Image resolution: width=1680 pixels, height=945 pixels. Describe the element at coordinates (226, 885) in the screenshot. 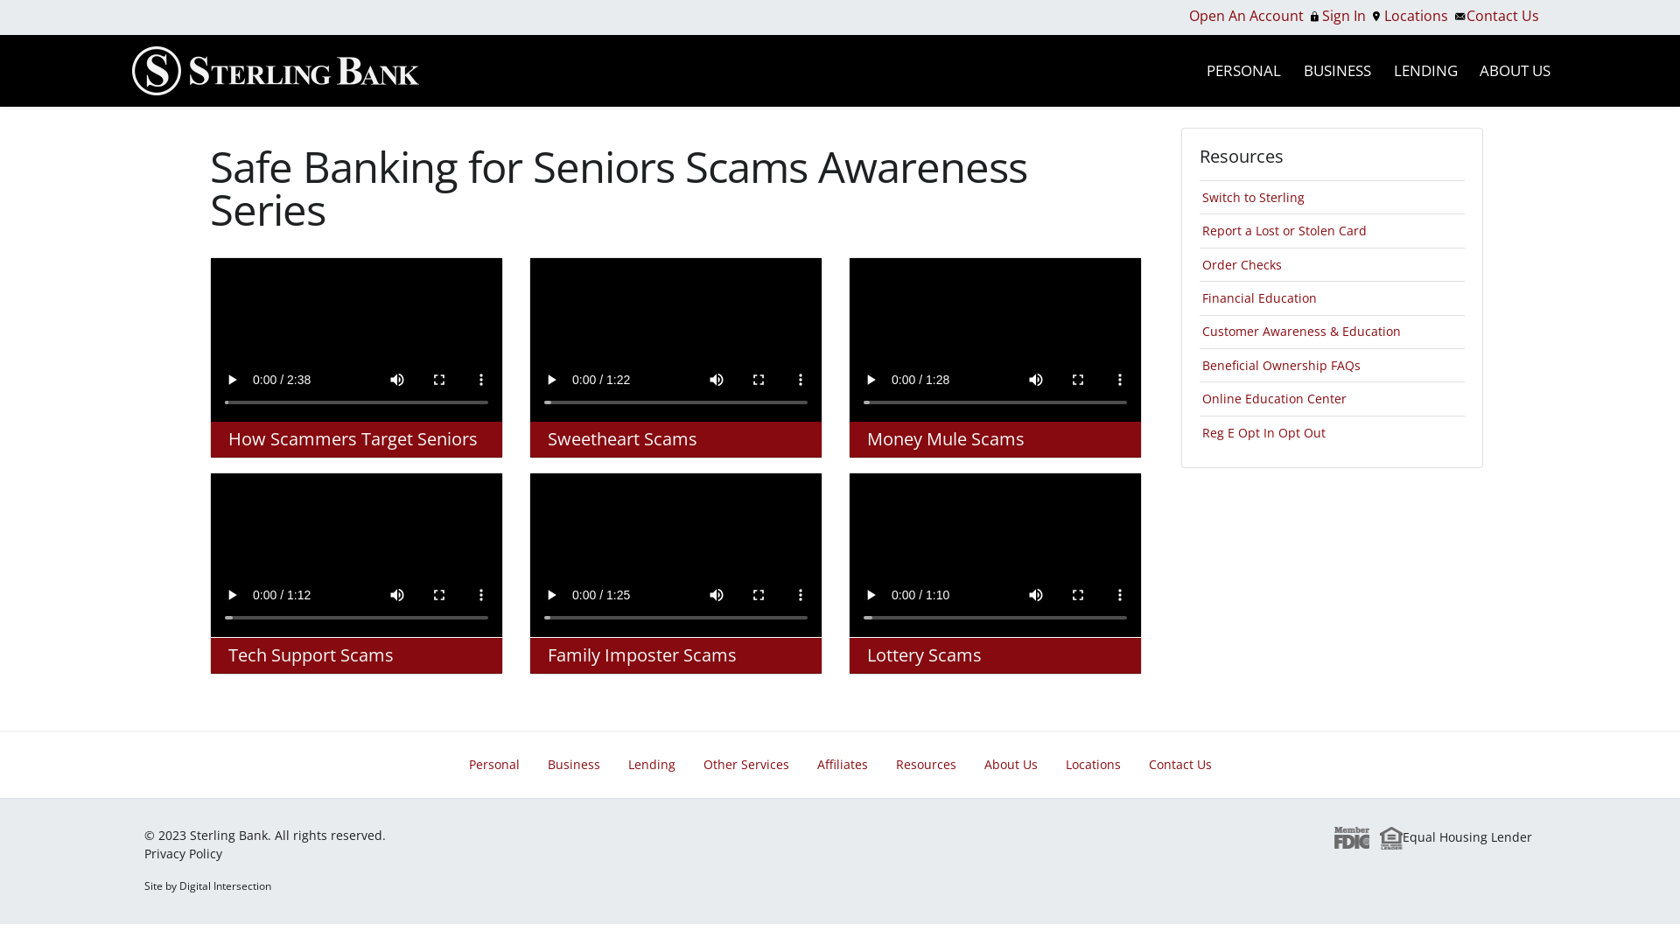

I see `Digital Intersection` at that location.